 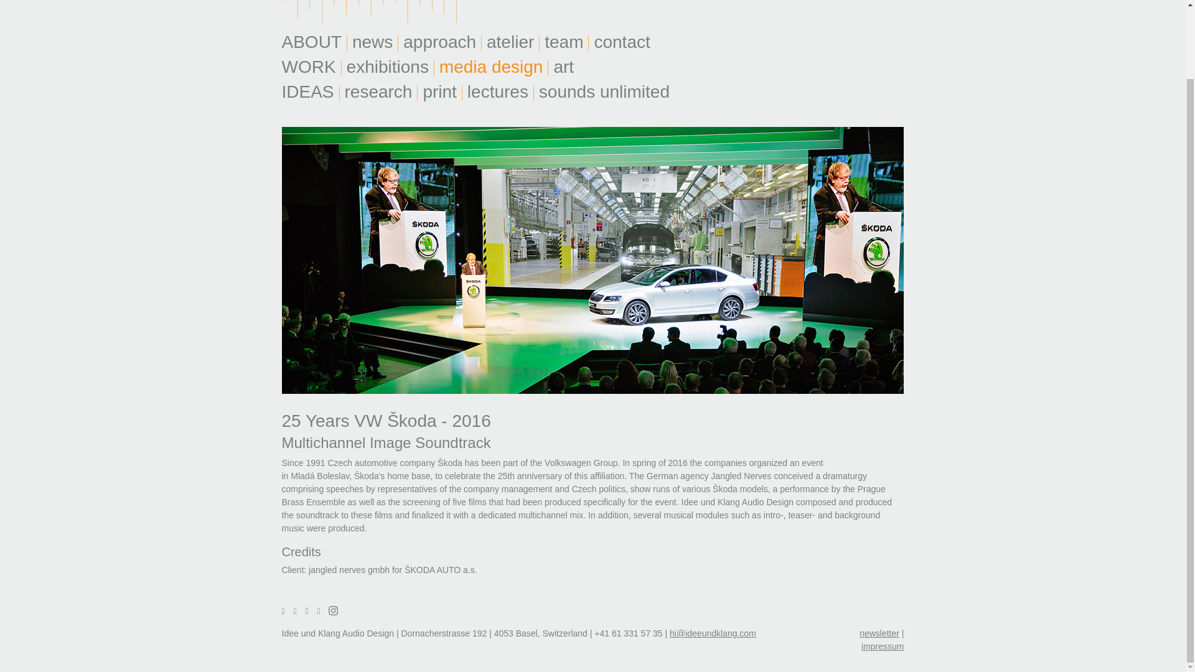 I want to click on team, so click(x=564, y=42).